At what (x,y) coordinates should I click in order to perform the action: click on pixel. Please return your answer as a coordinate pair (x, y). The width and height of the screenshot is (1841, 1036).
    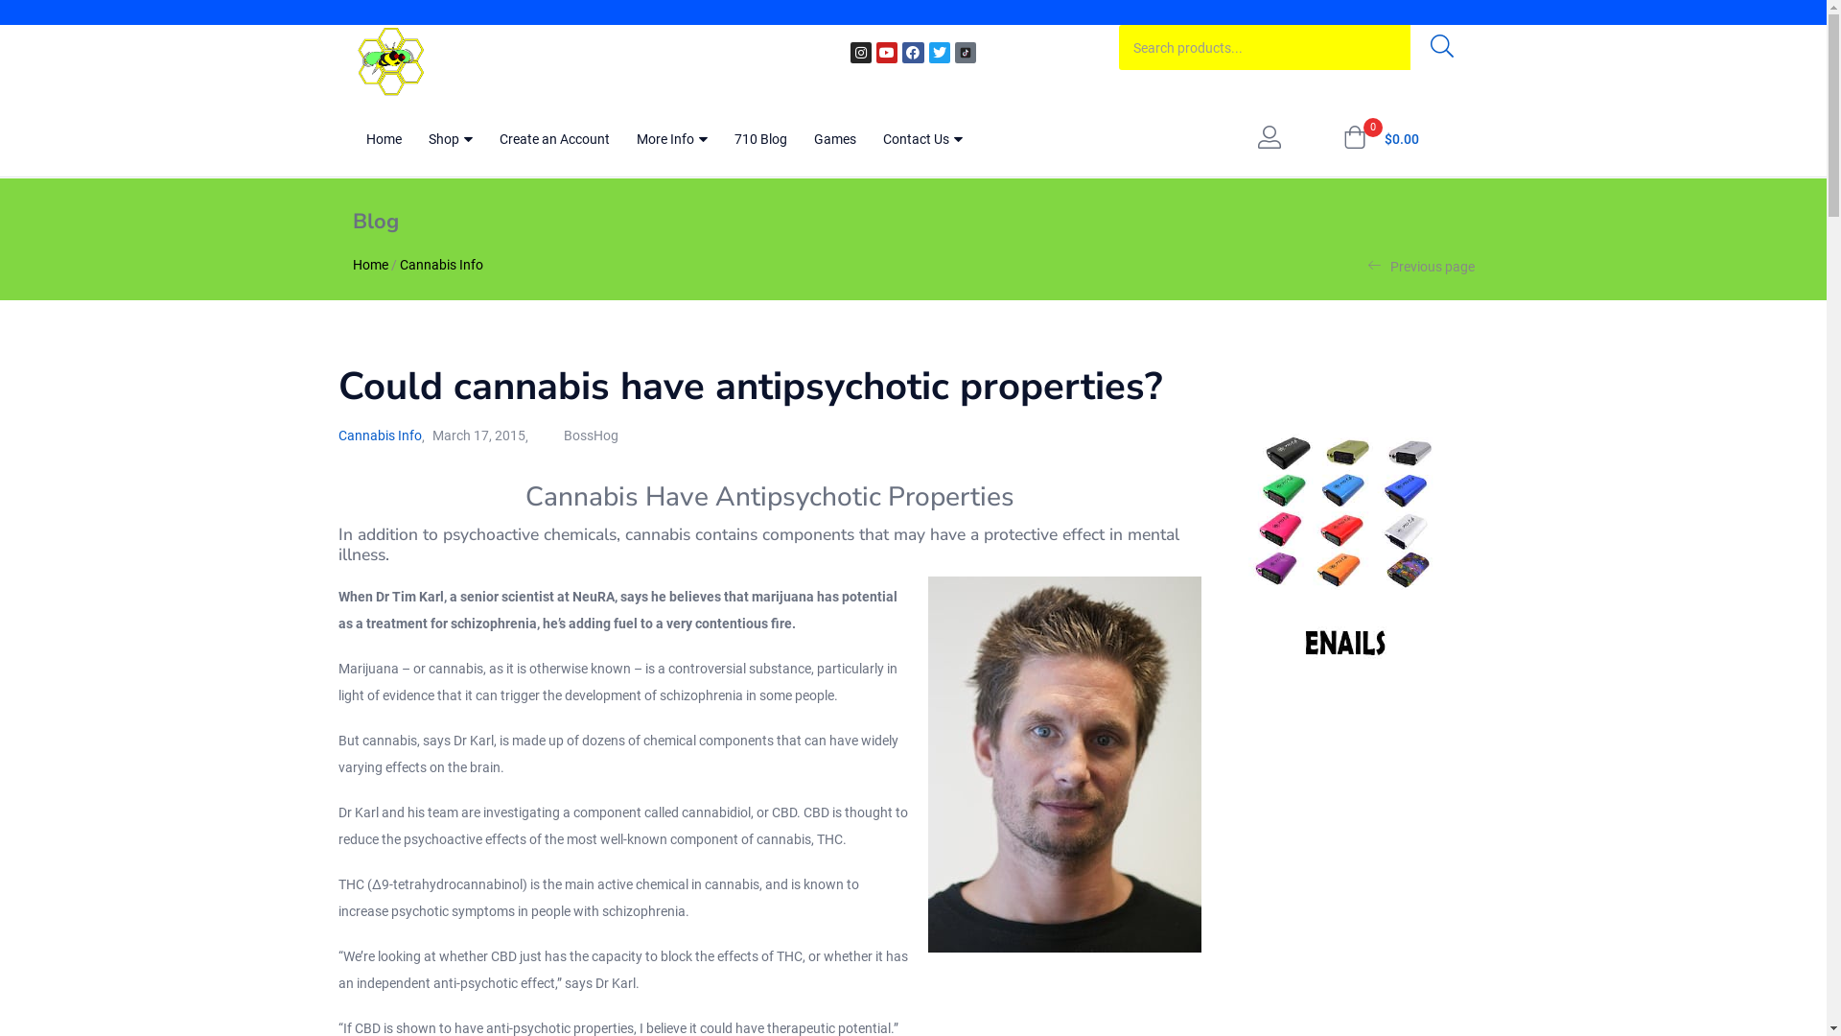
    Looking at the image, I should click on (913, 13).